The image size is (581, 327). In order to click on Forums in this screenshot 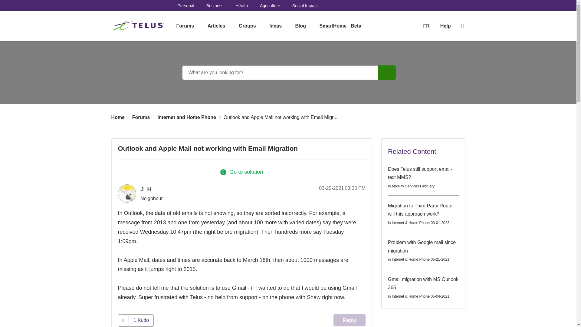, I will do `click(141, 117)`.